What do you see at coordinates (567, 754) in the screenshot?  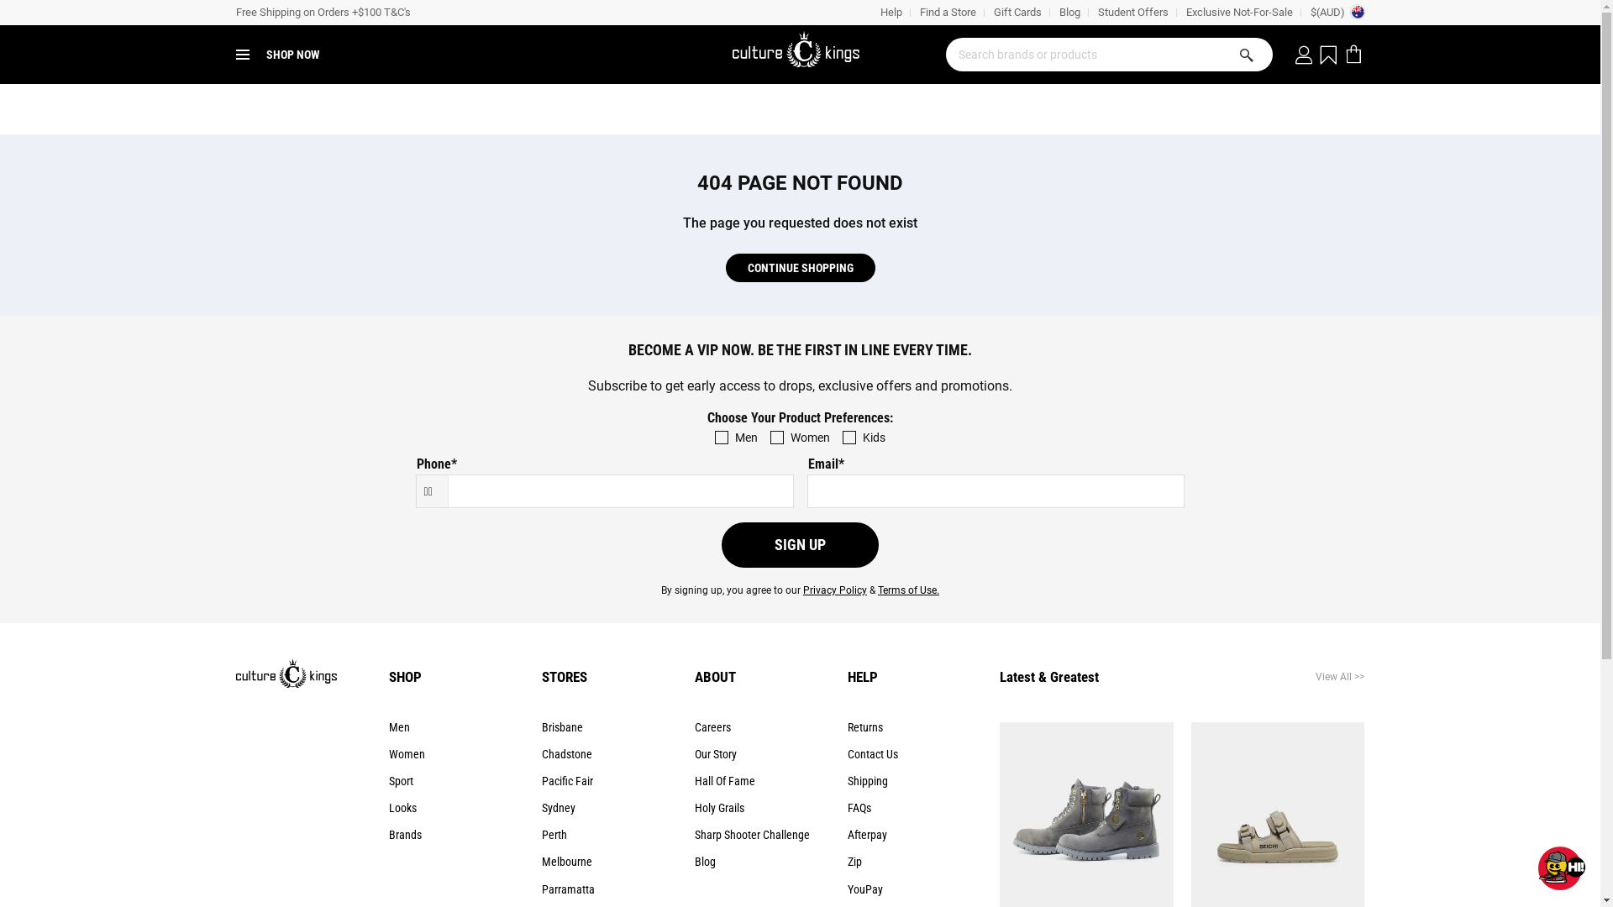 I see `Chadstone` at bounding box center [567, 754].